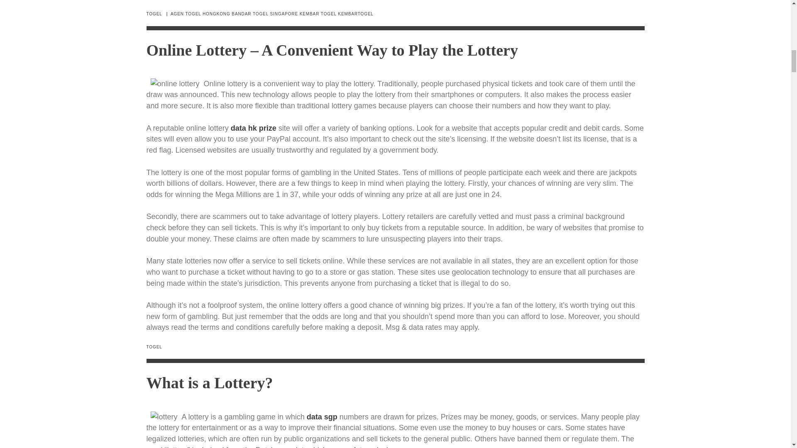 The height and width of the screenshot is (448, 797). I want to click on TOGEL, so click(154, 347).